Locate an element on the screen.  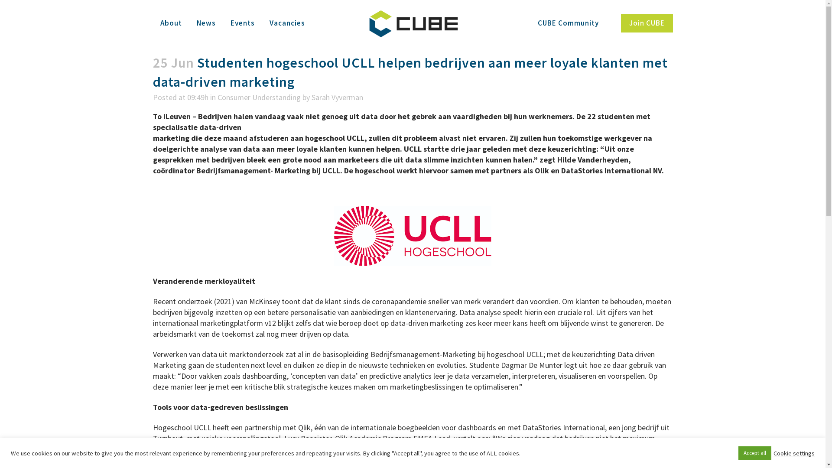
Consumer Understanding is located at coordinates (259, 97).